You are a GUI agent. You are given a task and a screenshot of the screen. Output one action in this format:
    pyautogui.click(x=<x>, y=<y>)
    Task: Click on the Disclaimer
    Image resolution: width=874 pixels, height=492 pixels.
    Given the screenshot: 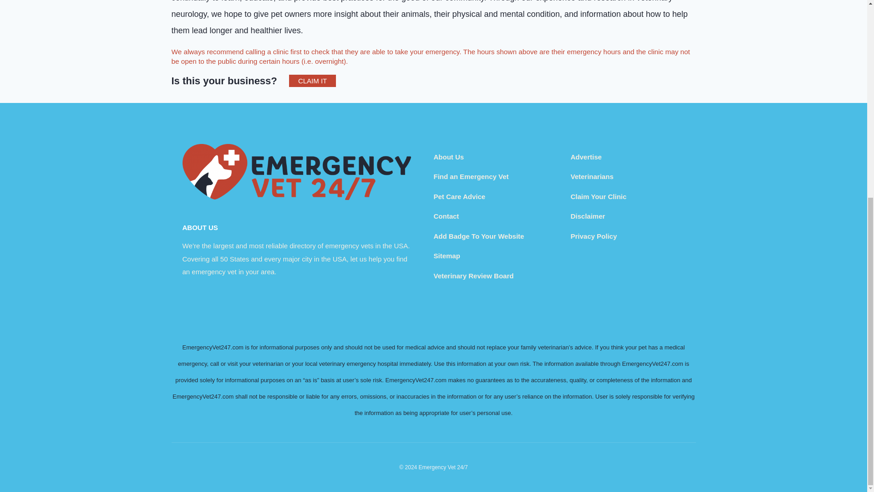 What is the action you would take?
    pyautogui.click(x=588, y=216)
    